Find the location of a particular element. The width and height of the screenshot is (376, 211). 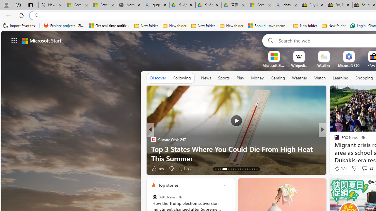

View comments 2 Comment is located at coordinates (362, 168).